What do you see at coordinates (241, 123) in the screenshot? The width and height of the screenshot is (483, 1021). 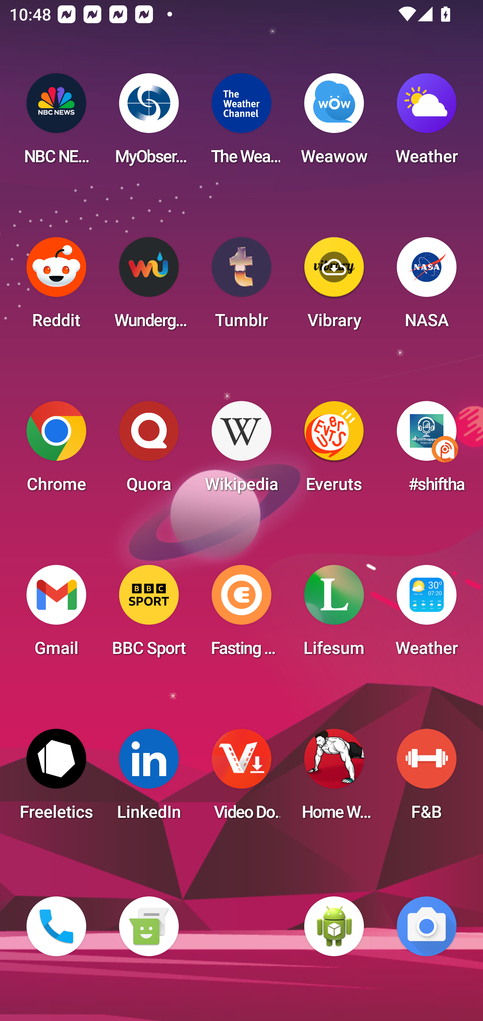 I see `The Weather Channel` at bounding box center [241, 123].